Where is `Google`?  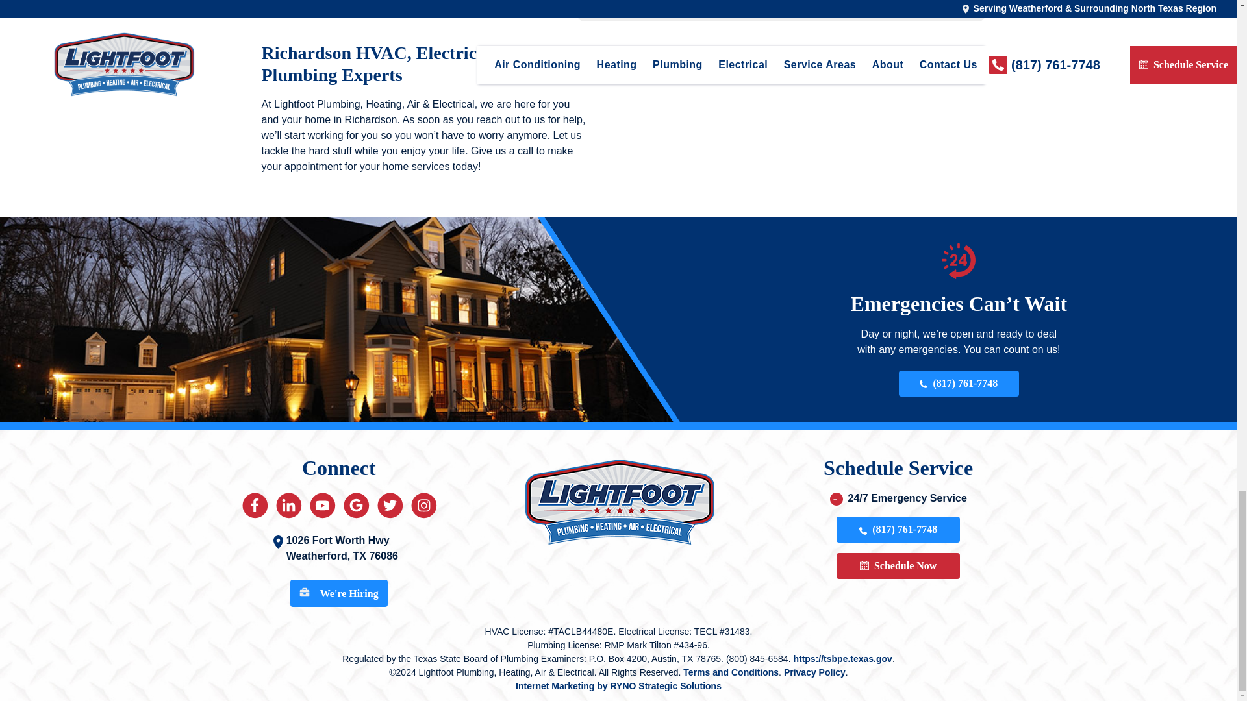
Google is located at coordinates (356, 505).